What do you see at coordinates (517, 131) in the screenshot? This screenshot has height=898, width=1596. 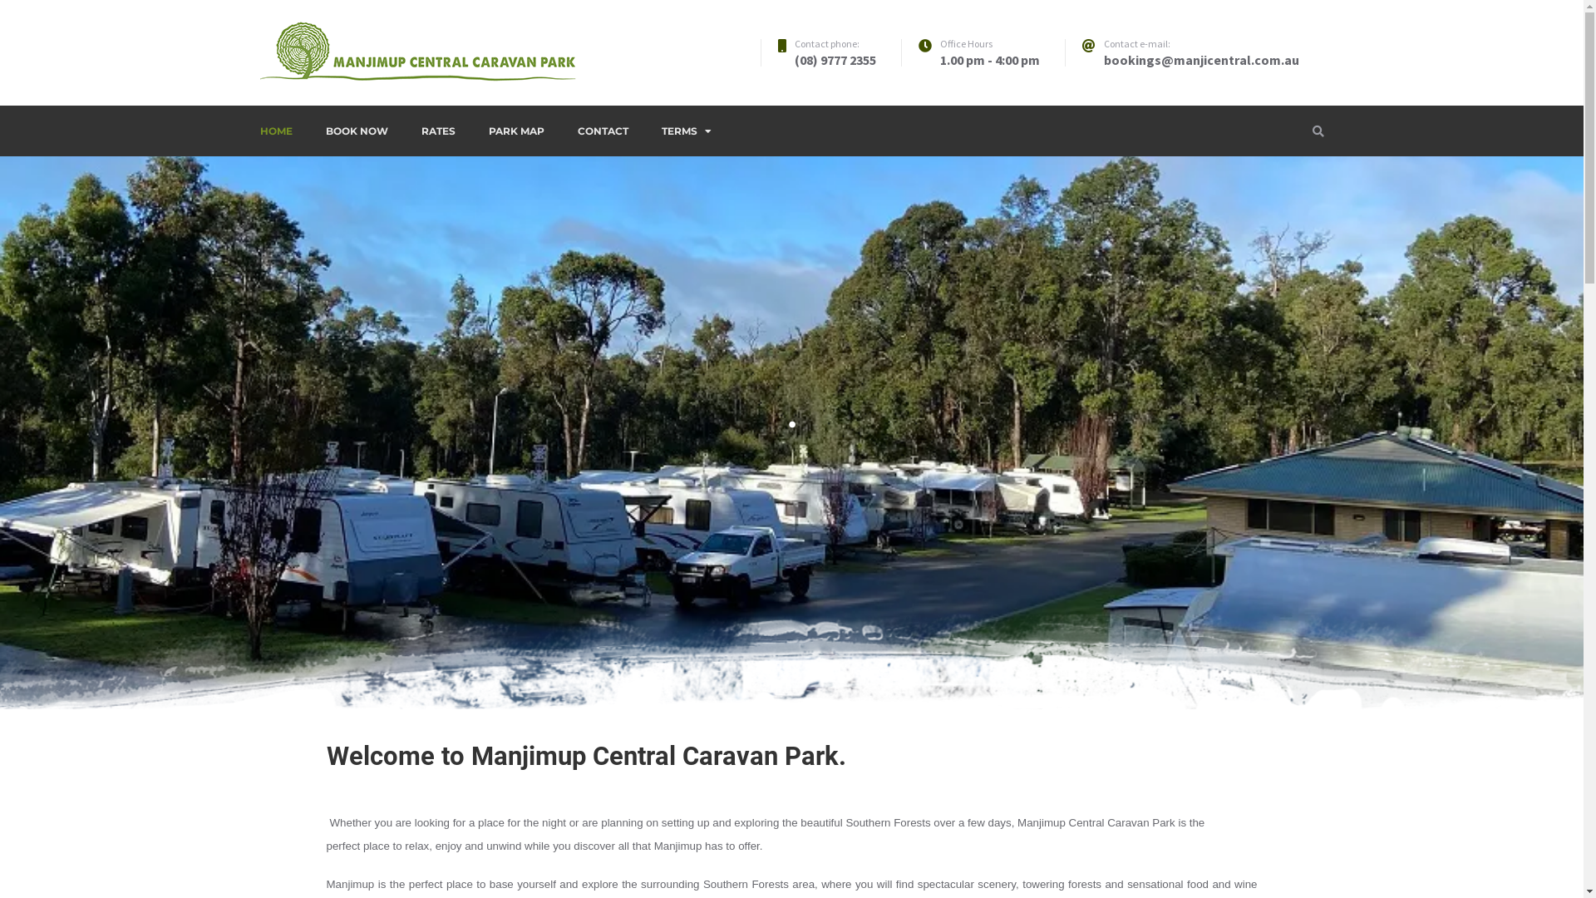 I see `PARK MAP` at bounding box center [517, 131].